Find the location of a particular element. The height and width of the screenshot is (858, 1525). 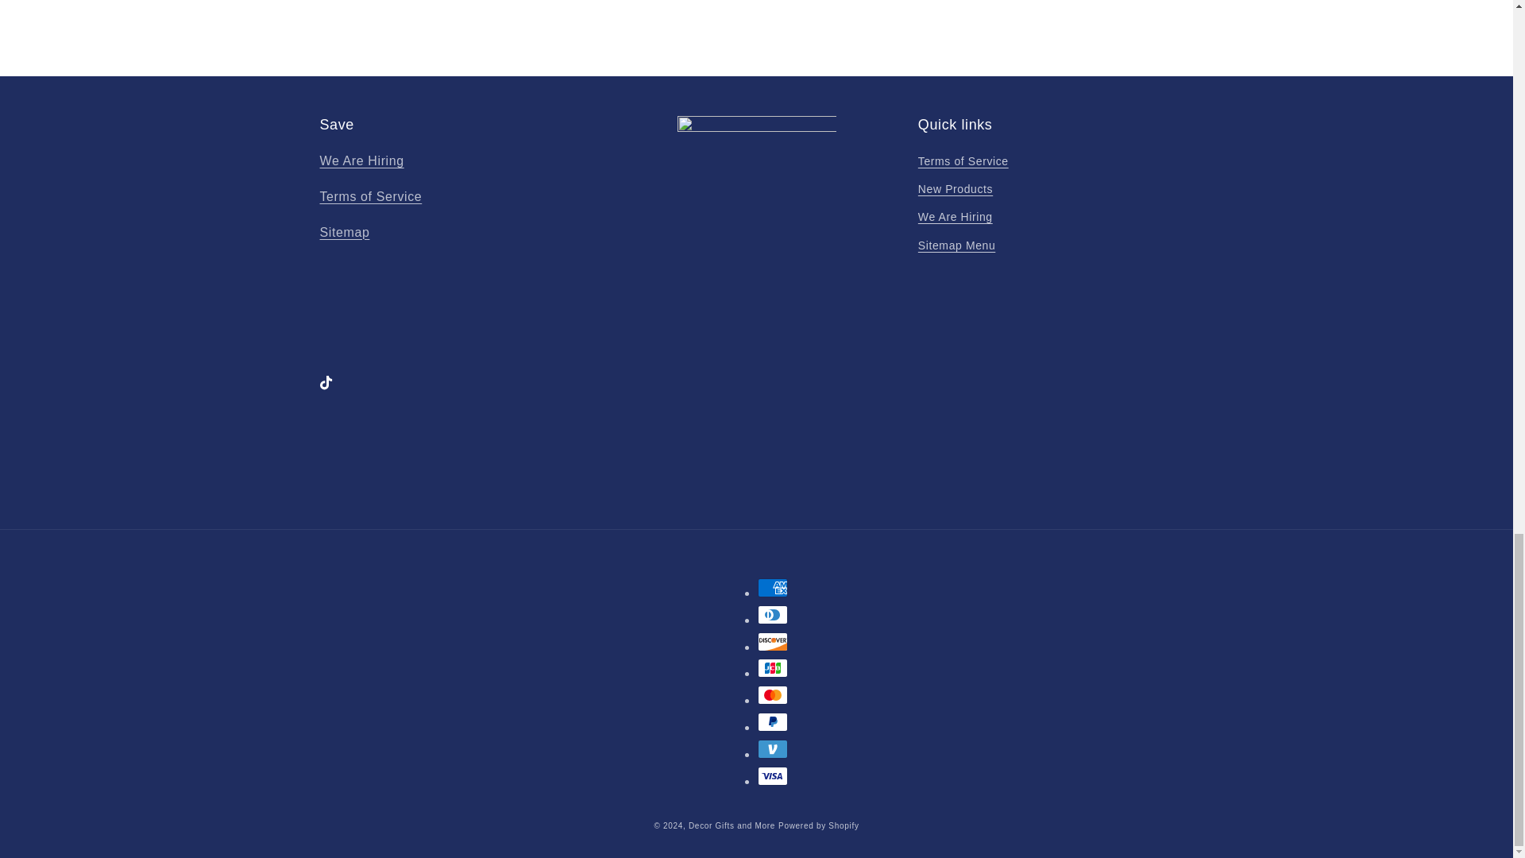

Visa is located at coordinates (773, 776).